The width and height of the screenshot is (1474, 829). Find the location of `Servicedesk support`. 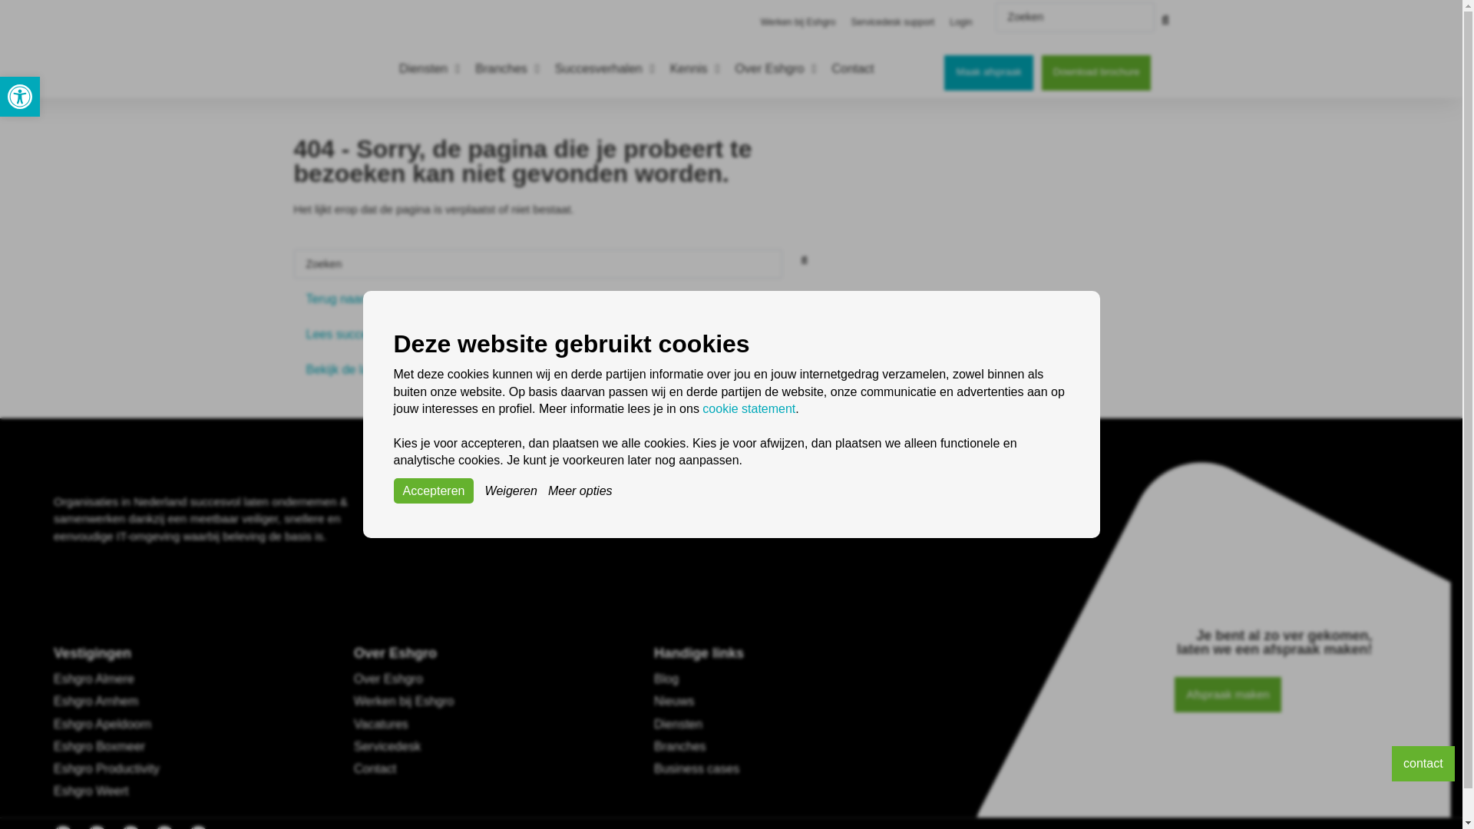

Servicedesk support is located at coordinates (892, 21).